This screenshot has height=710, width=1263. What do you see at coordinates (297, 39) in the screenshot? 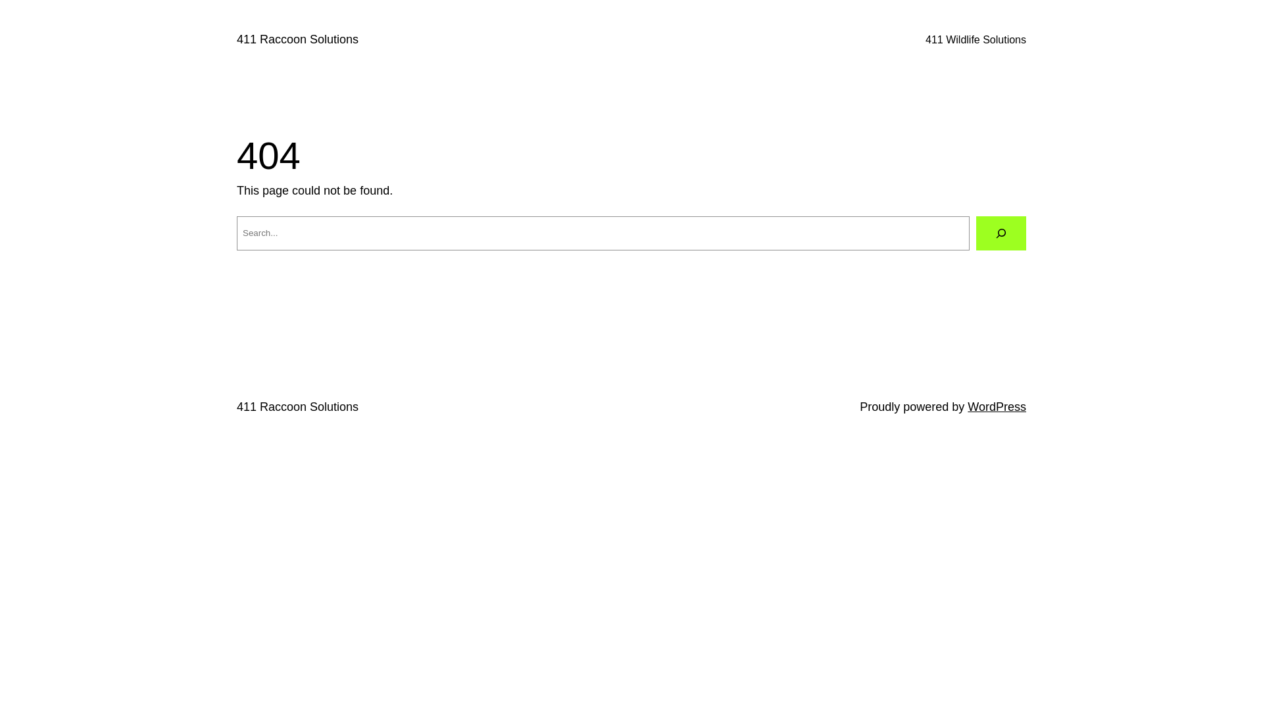
I see `411 Raccoon Solutions` at bounding box center [297, 39].